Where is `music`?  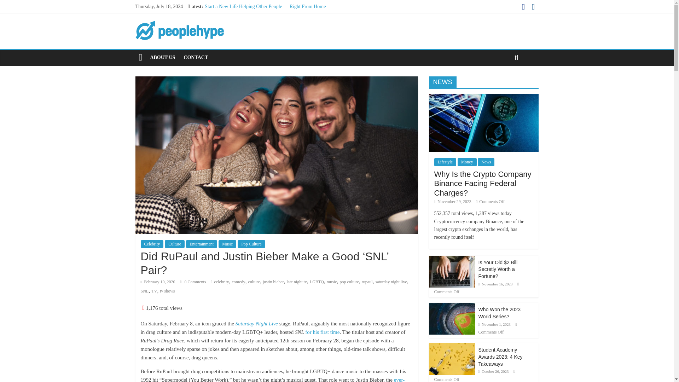 music is located at coordinates (332, 282).